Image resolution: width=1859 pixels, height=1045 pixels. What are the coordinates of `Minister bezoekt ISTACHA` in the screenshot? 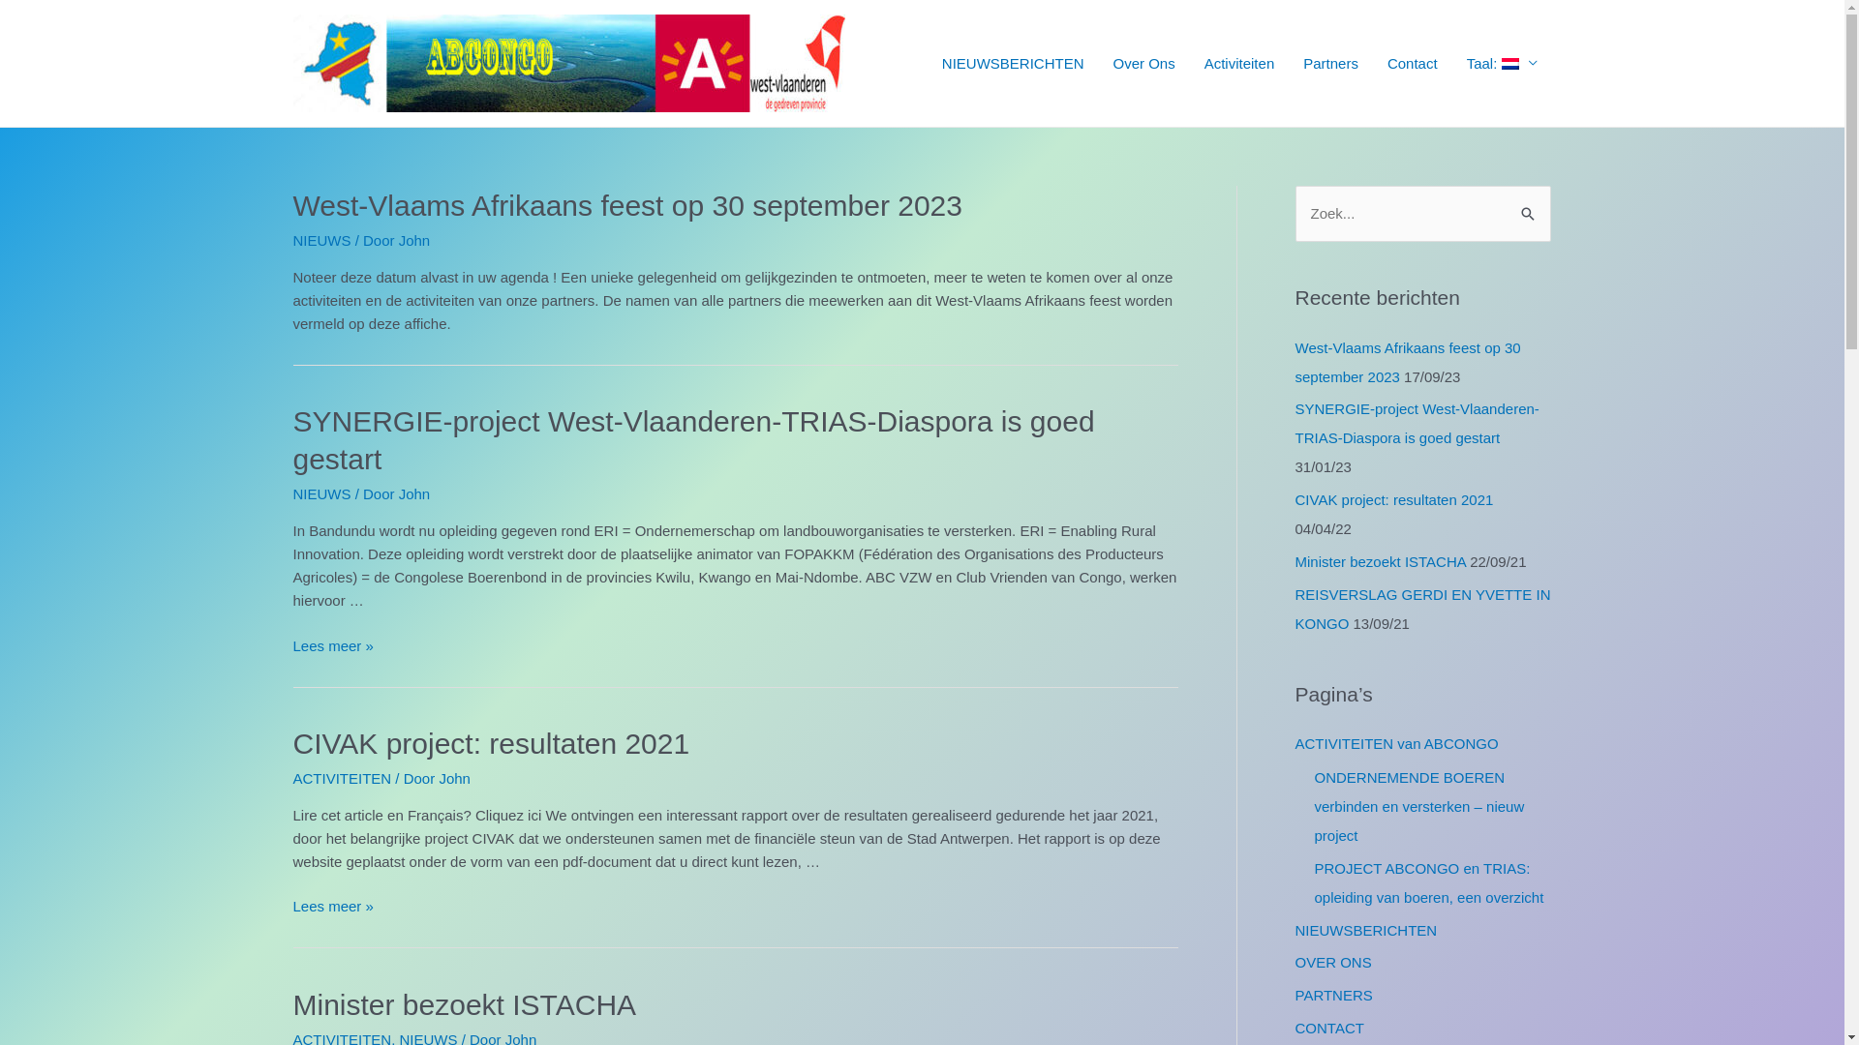 It's located at (1381, 561).